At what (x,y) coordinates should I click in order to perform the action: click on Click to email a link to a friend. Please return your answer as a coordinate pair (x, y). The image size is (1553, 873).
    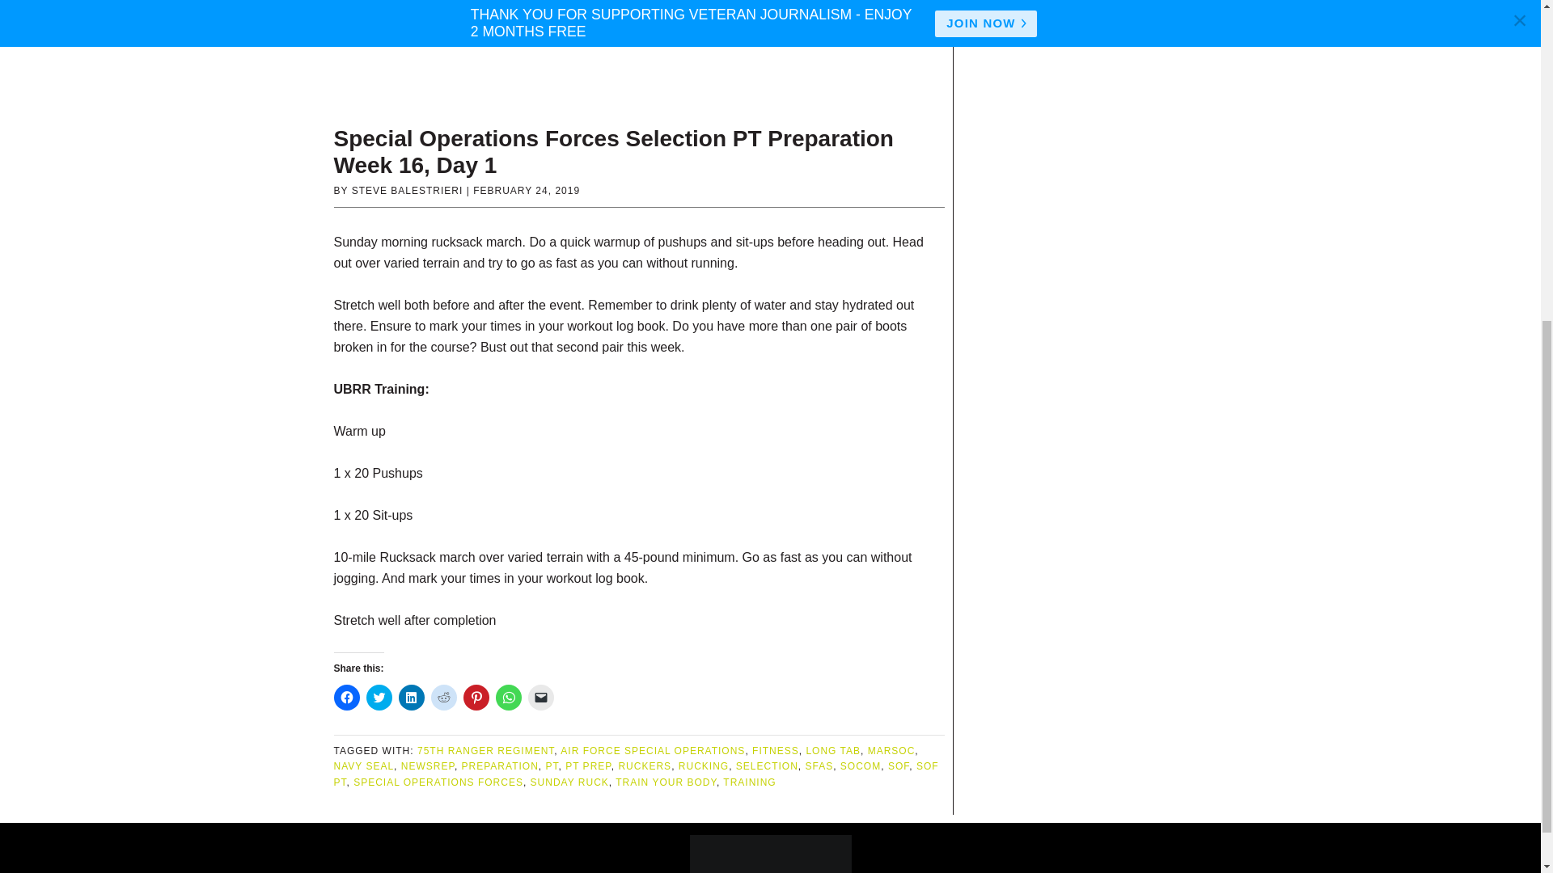
    Looking at the image, I should click on (540, 697).